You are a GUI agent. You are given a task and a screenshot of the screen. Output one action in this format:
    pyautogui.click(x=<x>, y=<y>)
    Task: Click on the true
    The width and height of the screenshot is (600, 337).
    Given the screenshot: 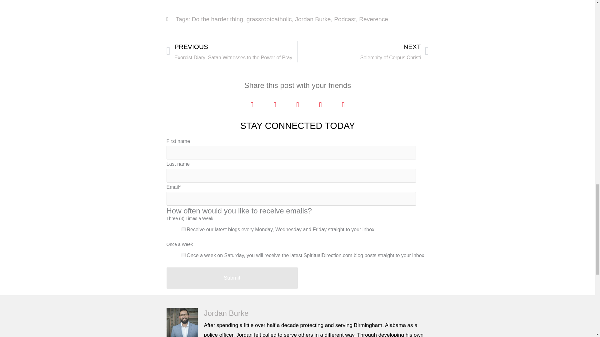 What is the action you would take?
    pyautogui.click(x=183, y=229)
    